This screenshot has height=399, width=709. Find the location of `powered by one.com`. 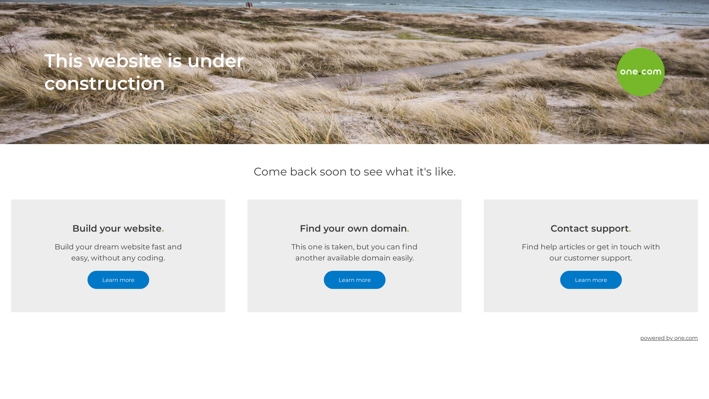

powered by one.com is located at coordinates (669, 338).